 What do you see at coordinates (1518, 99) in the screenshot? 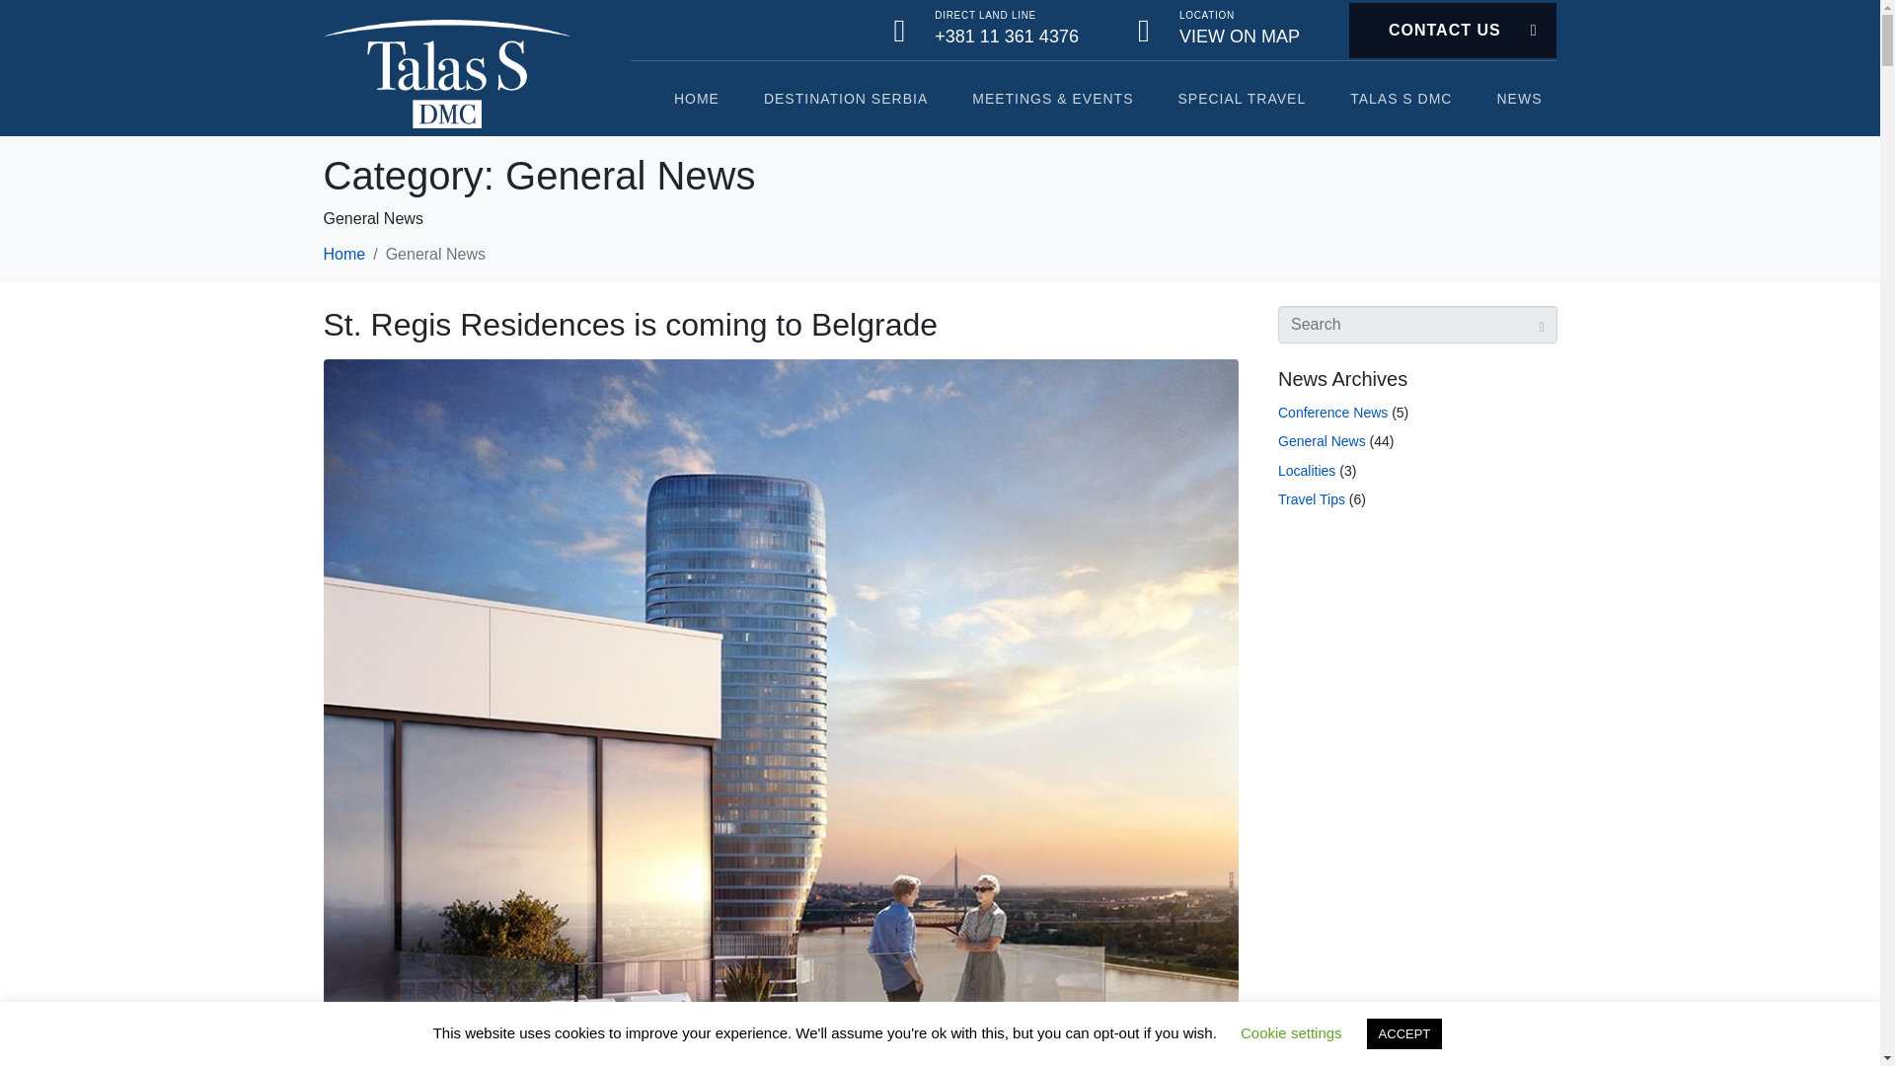
I see `NEWS` at bounding box center [1518, 99].